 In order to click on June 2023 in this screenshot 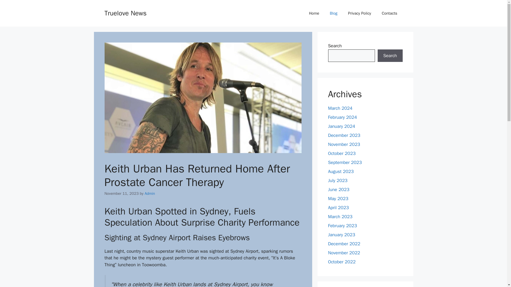, I will do `click(339, 189)`.